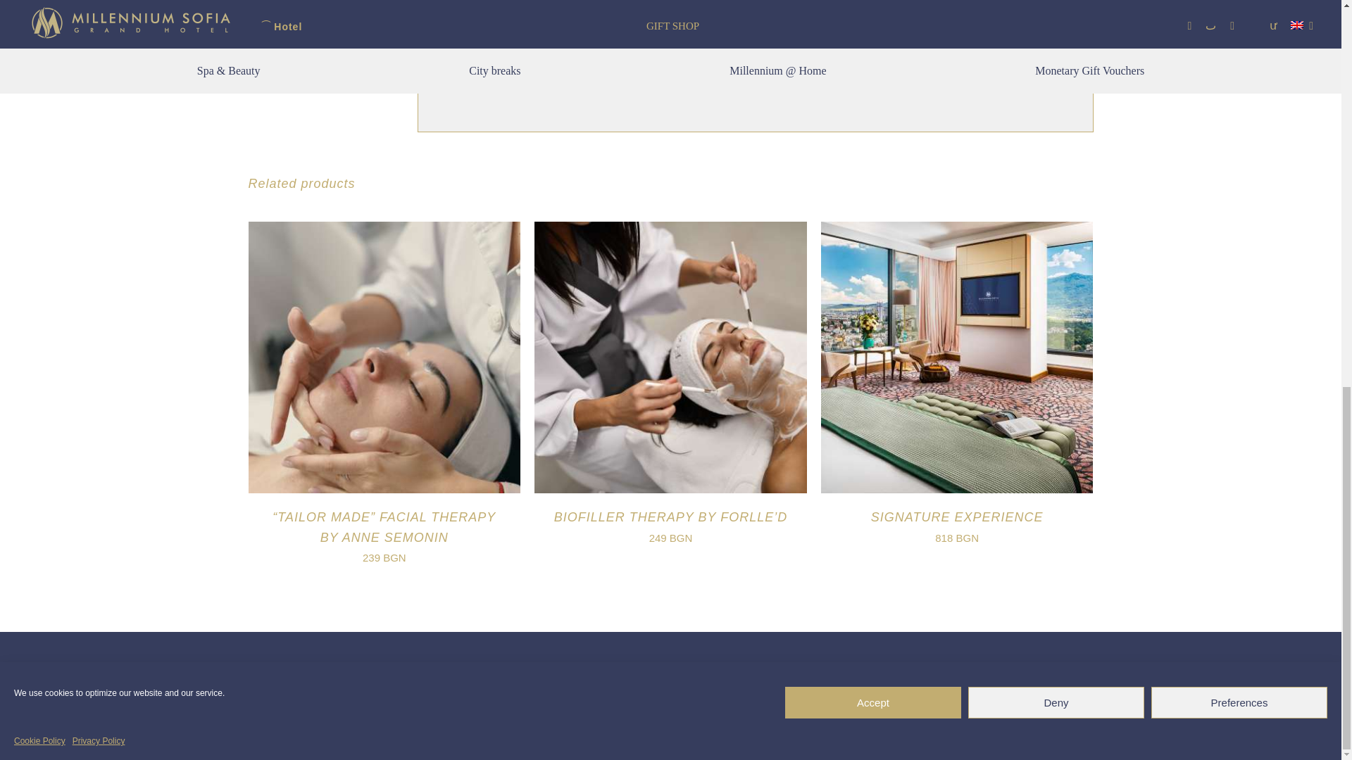 This screenshot has width=1352, height=760. I want to click on Preferences, so click(1239, 291).